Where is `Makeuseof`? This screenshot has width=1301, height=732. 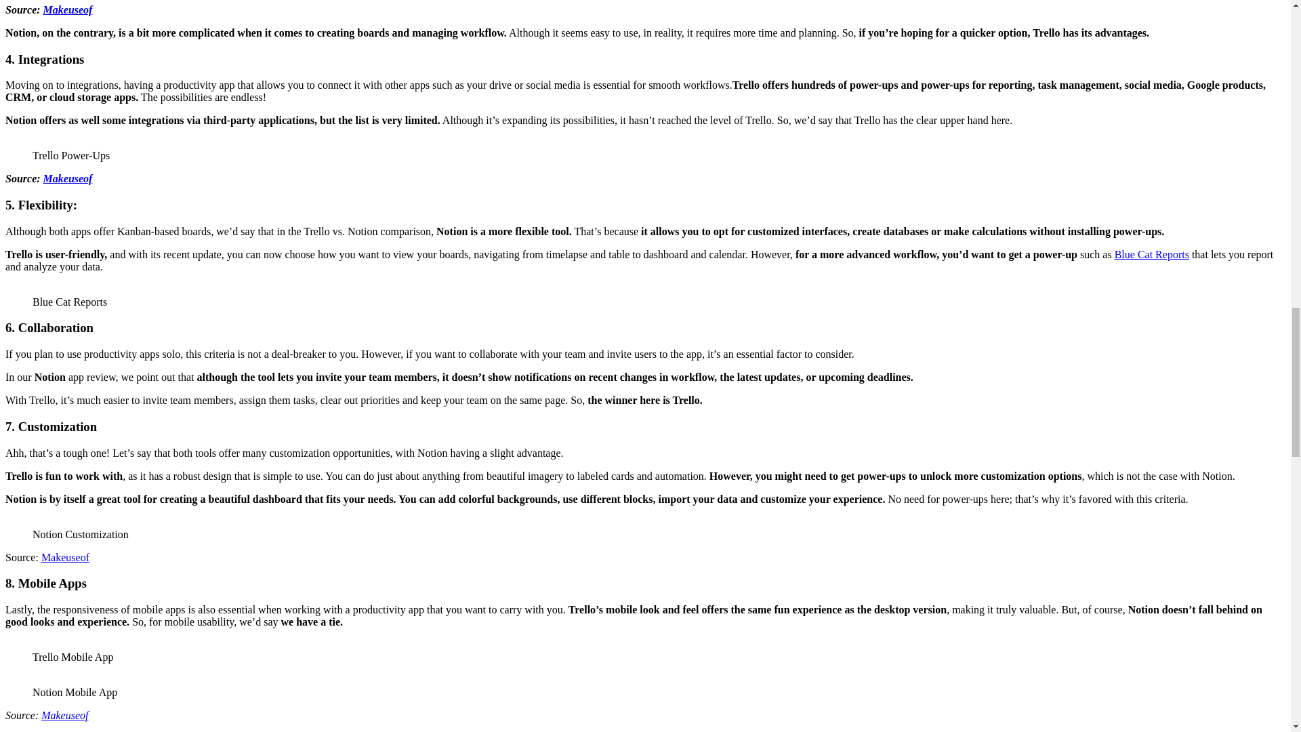
Makeuseof is located at coordinates (65, 714).